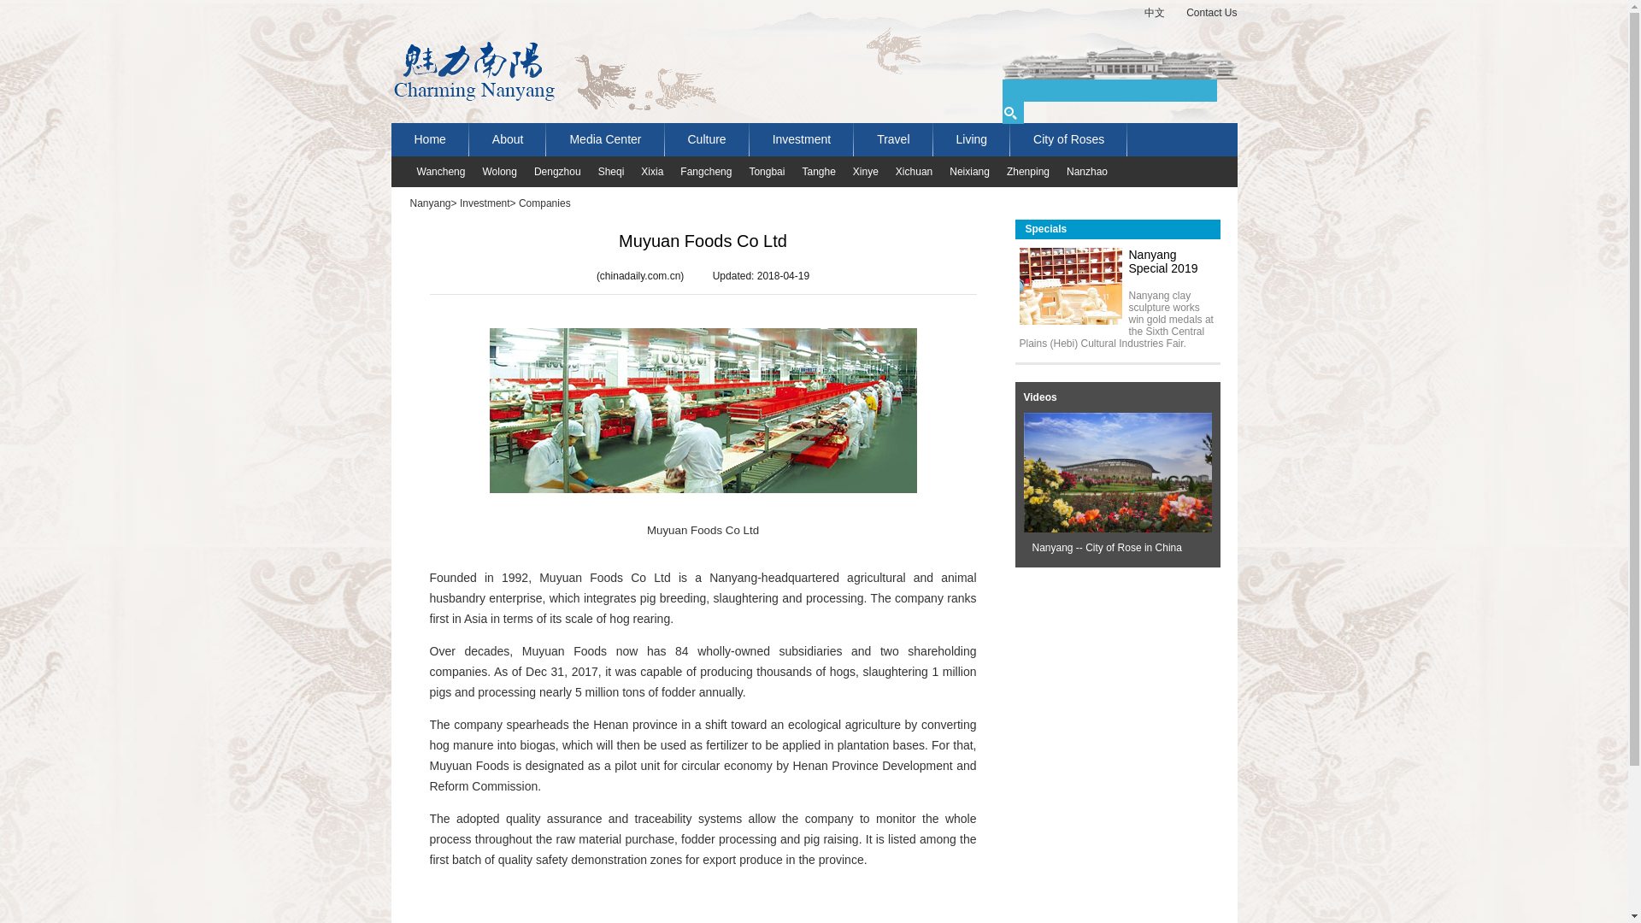 This screenshot has height=923, width=1641. Describe the element at coordinates (508, 138) in the screenshot. I see `About` at that location.